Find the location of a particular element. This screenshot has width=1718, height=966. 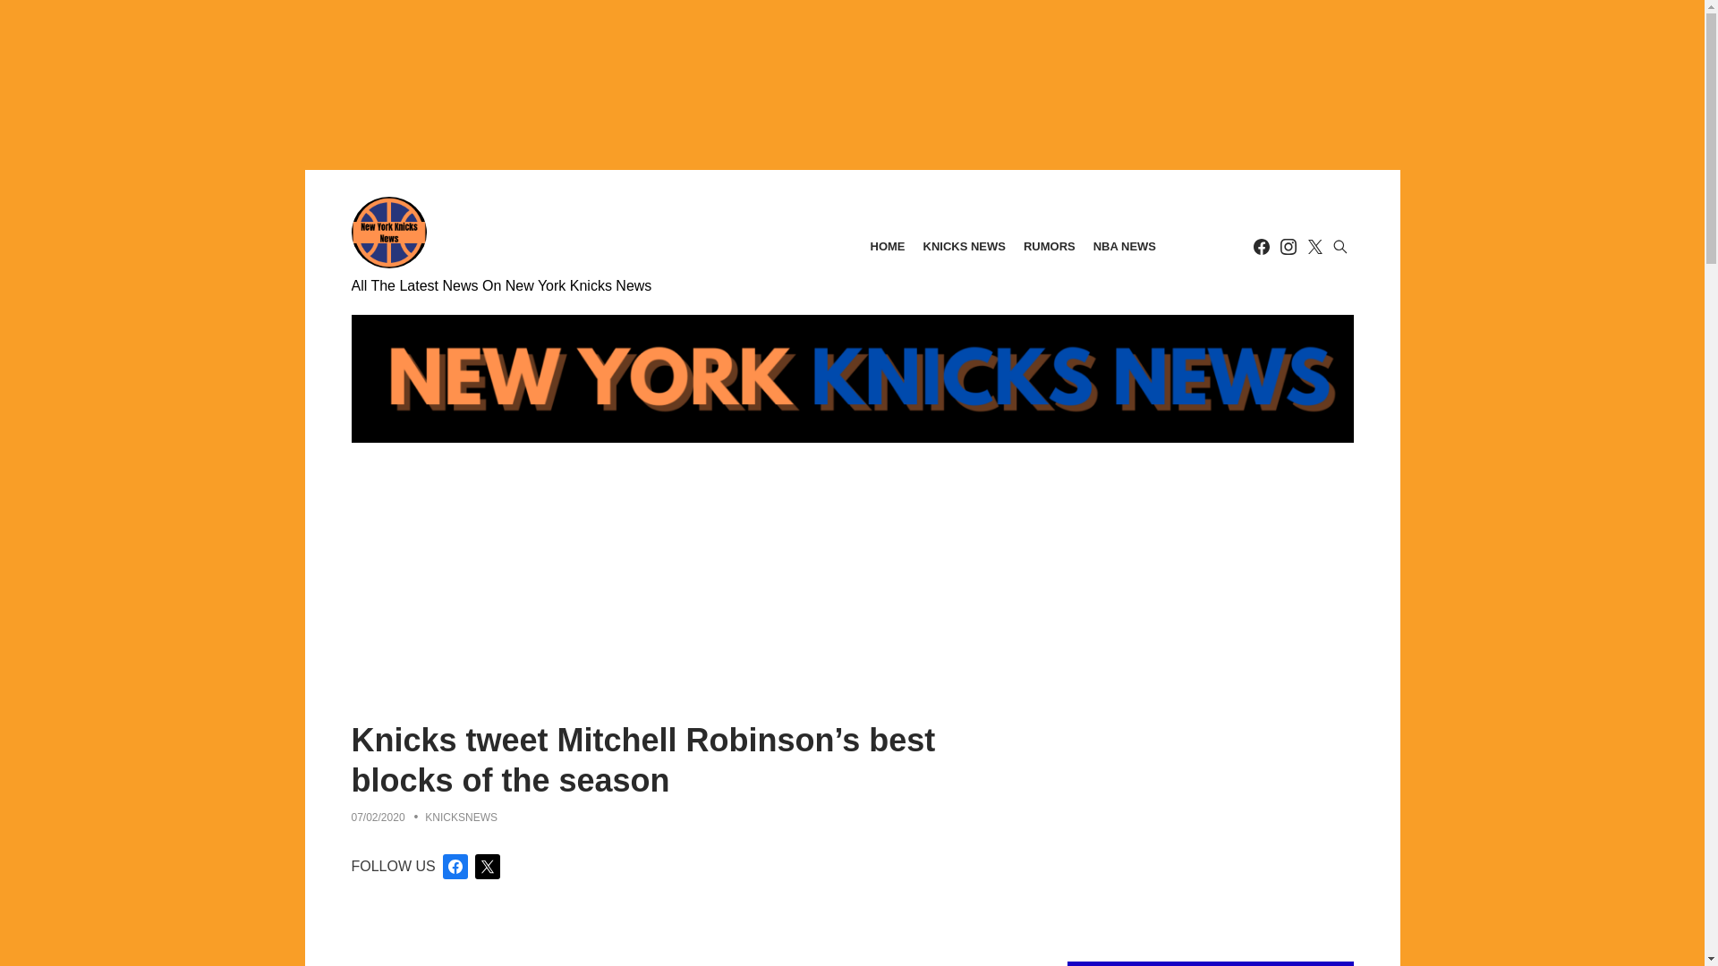

Facebook is located at coordinates (1260, 247).